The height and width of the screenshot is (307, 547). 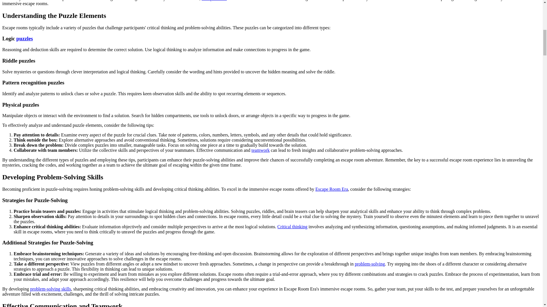 What do you see at coordinates (370, 264) in the screenshot?
I see `problem-solving` at bounding box center [370, 264].